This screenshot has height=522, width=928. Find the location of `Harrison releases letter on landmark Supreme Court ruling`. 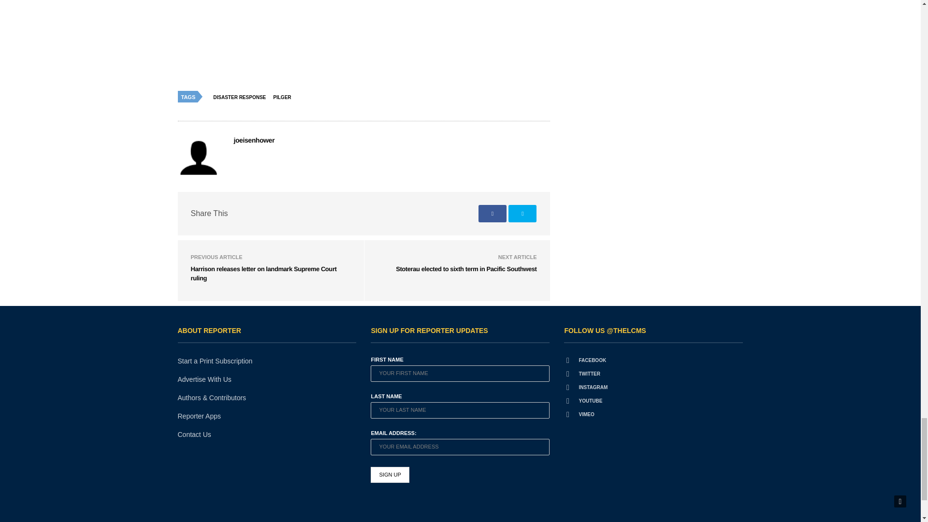

Harrison releases letter on landmark Supreme Court ruling is located at coordinates (263, 274).